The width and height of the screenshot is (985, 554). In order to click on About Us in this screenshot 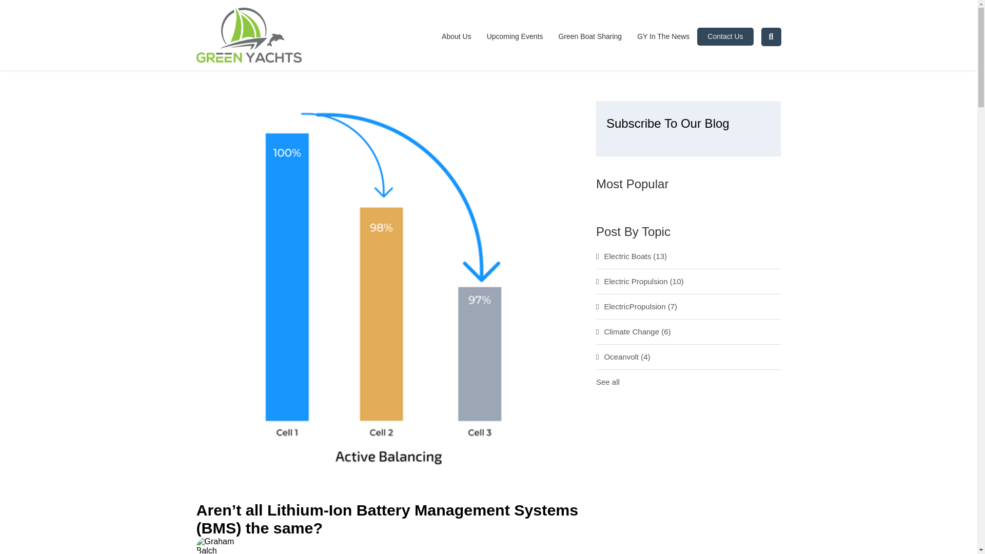, I will do `click(460, 36)`.